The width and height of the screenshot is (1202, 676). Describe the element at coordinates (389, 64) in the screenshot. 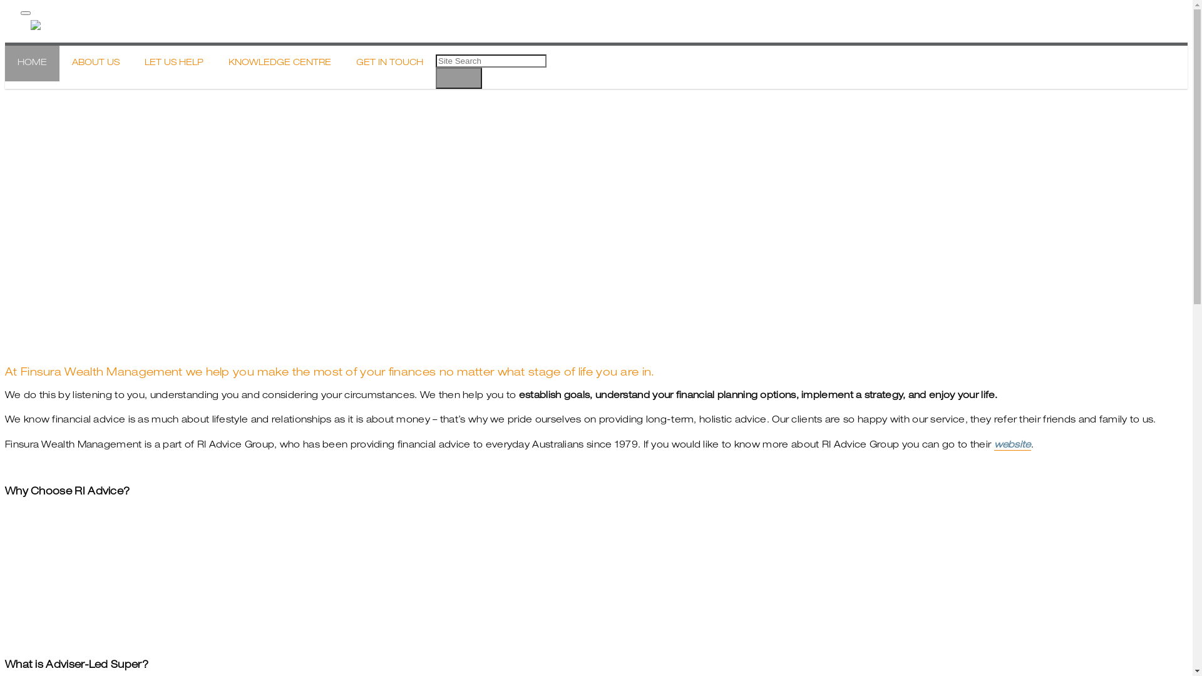

I see `GET IN TOUCH` at that location.